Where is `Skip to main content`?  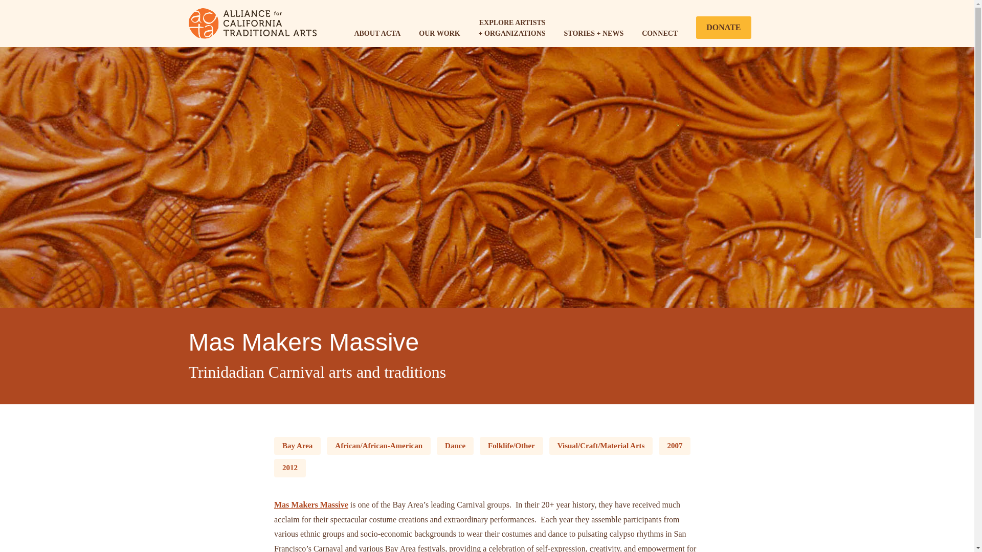 Skip to main content is located at coordinates (435, 2).